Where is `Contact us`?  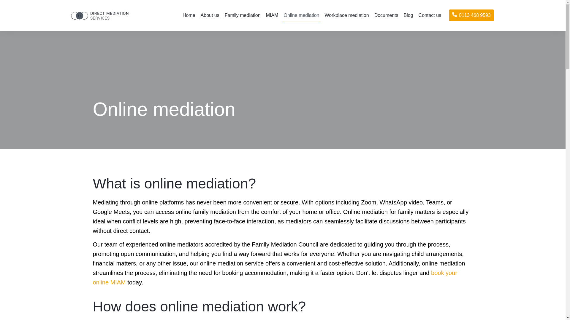 Contact us is located at coordinates (430, 15).